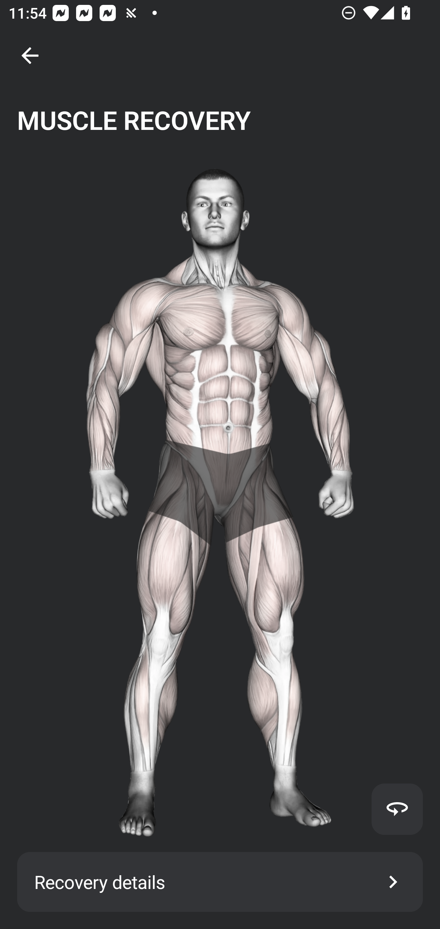 This screenshot has width=440, height=929. Describe the element at coordinates (220, 882) in the screenshot. I see `Recovery details Next icon` at that location.